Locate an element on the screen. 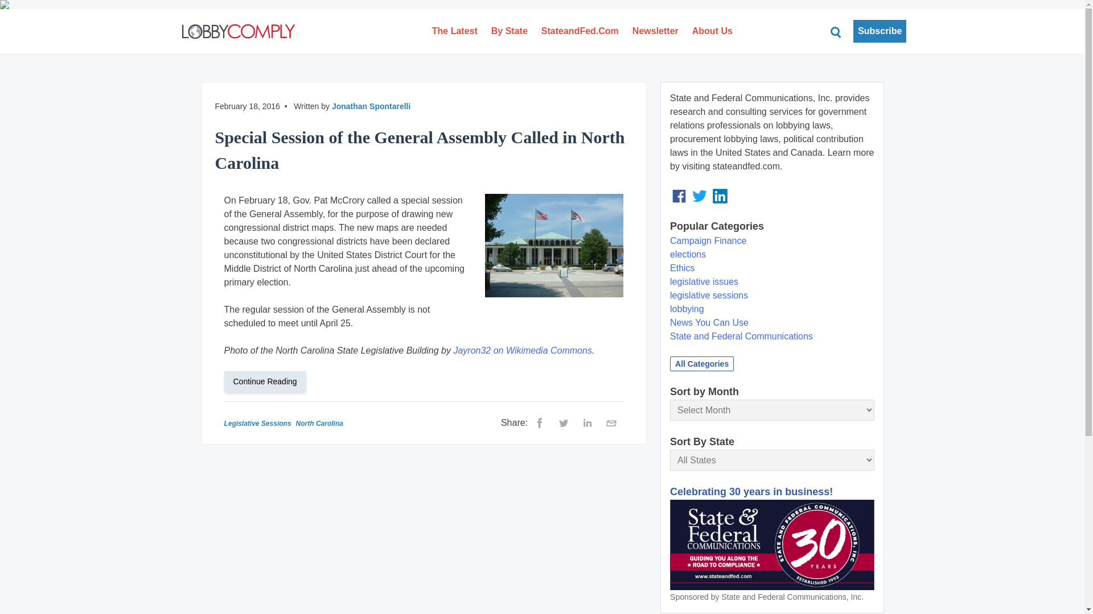 The width and height of the screenshot is (1093, 614). Jayron32 on Wikimedia Commons is located at coordinates (523, 350).